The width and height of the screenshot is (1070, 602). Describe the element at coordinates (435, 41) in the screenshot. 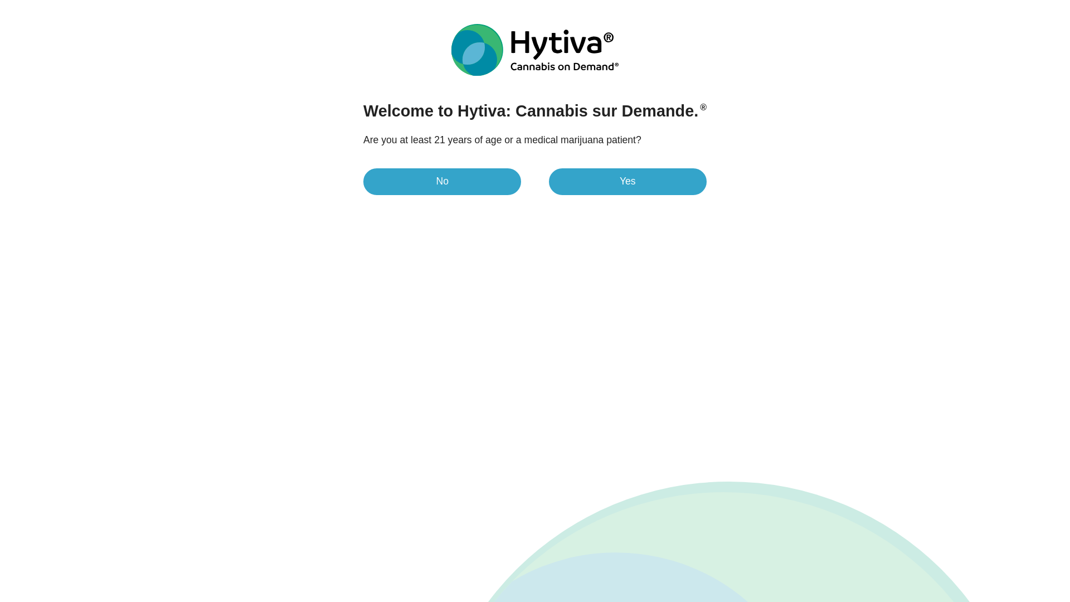

I see `Style de vie` at that location.